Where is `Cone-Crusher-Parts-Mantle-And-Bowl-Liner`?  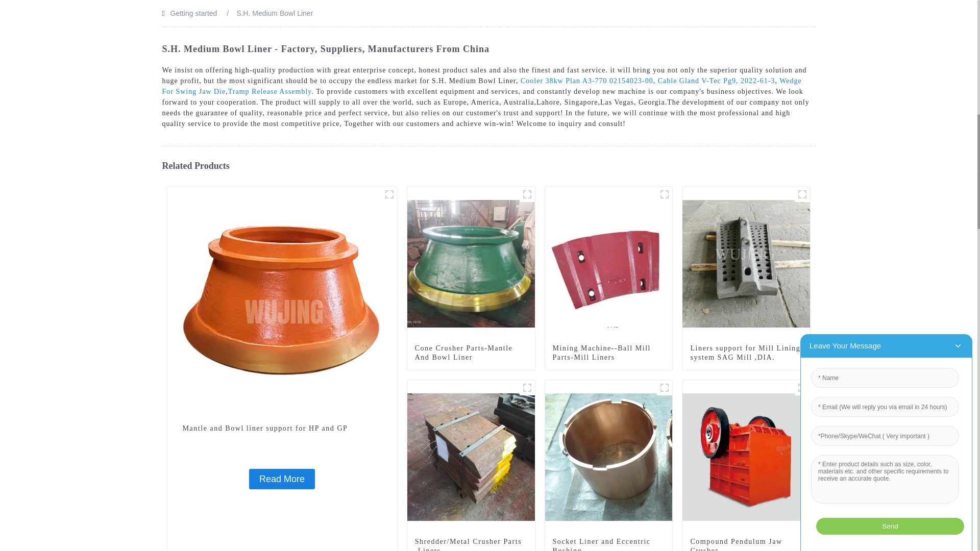 Cone-Crusher-Parts-Mantle-And-Bowl-Liner is located at coordinates (527, 194).